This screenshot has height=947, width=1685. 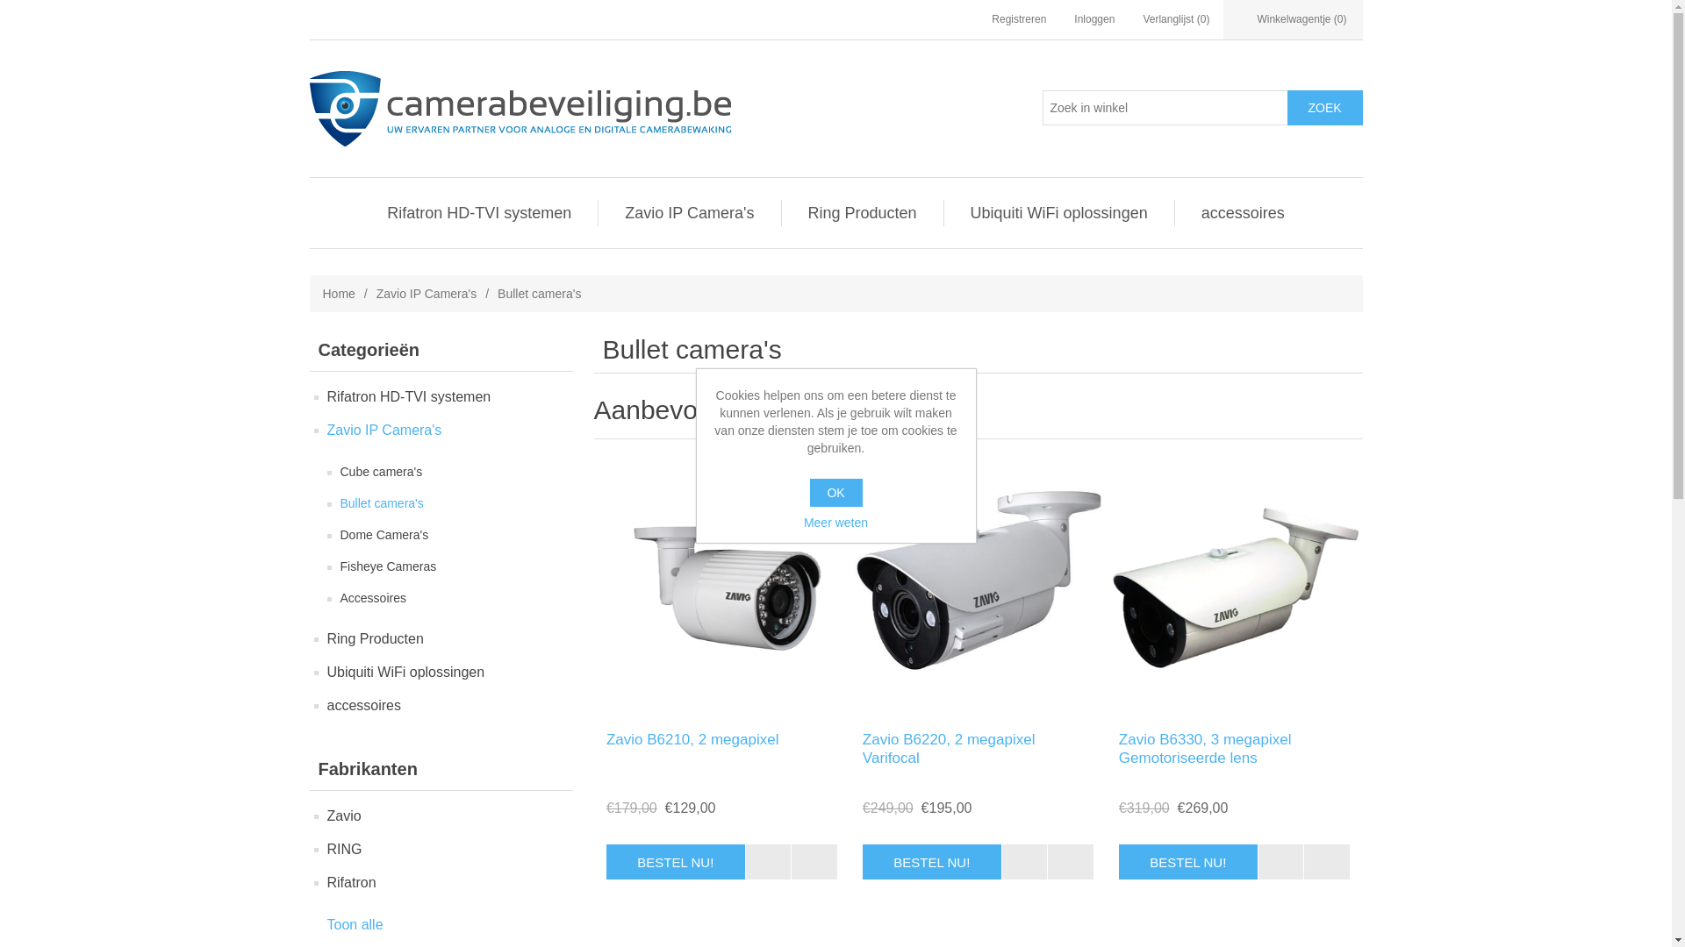 I want to click on Cube camera's, so click(x=382, y=472).